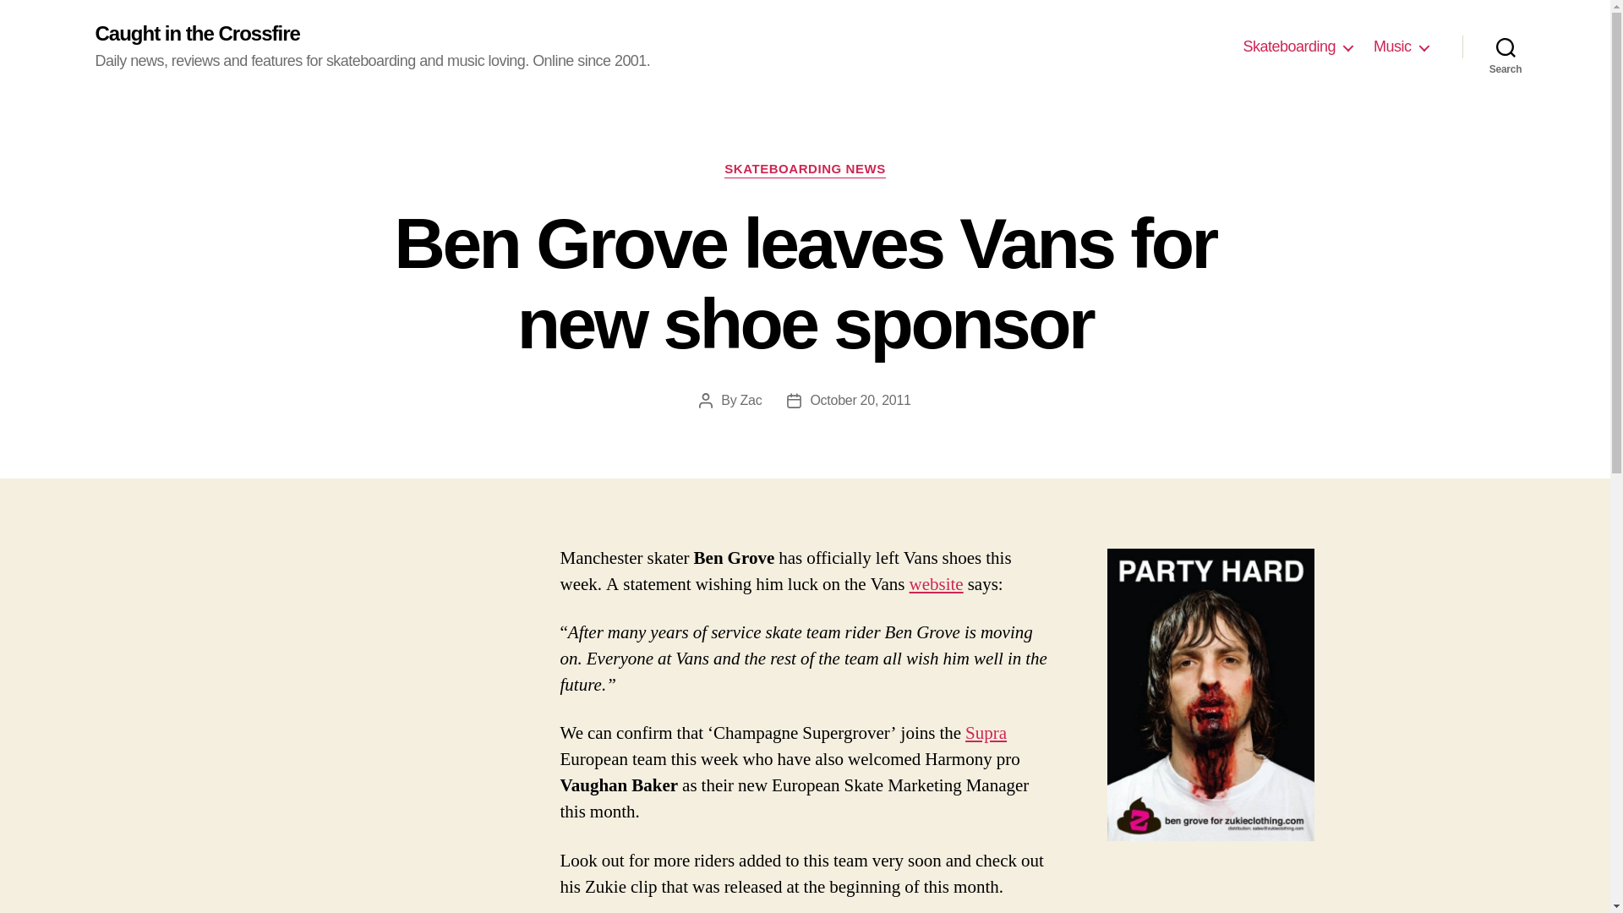  Describe the element at coordinates (1400, 47) in the screenshot. I see `Music` at that location.